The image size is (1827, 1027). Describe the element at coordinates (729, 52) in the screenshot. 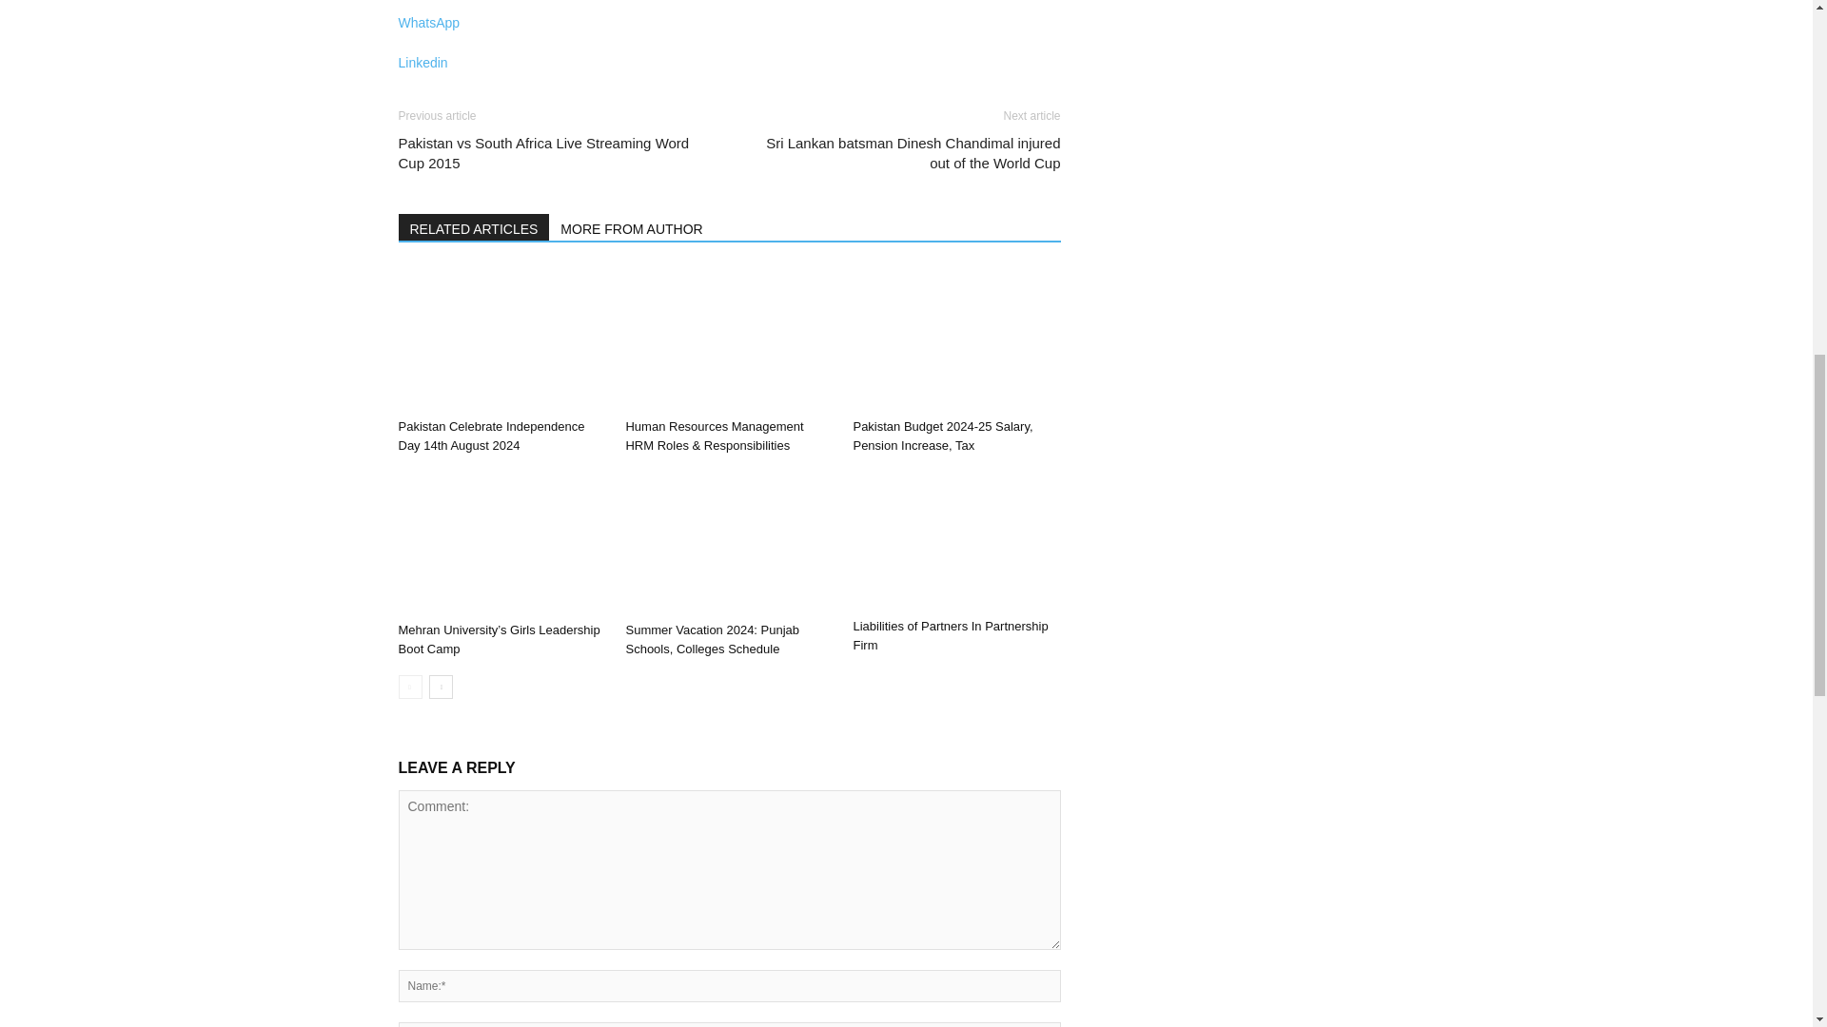

I see `Linkedin` at that location.